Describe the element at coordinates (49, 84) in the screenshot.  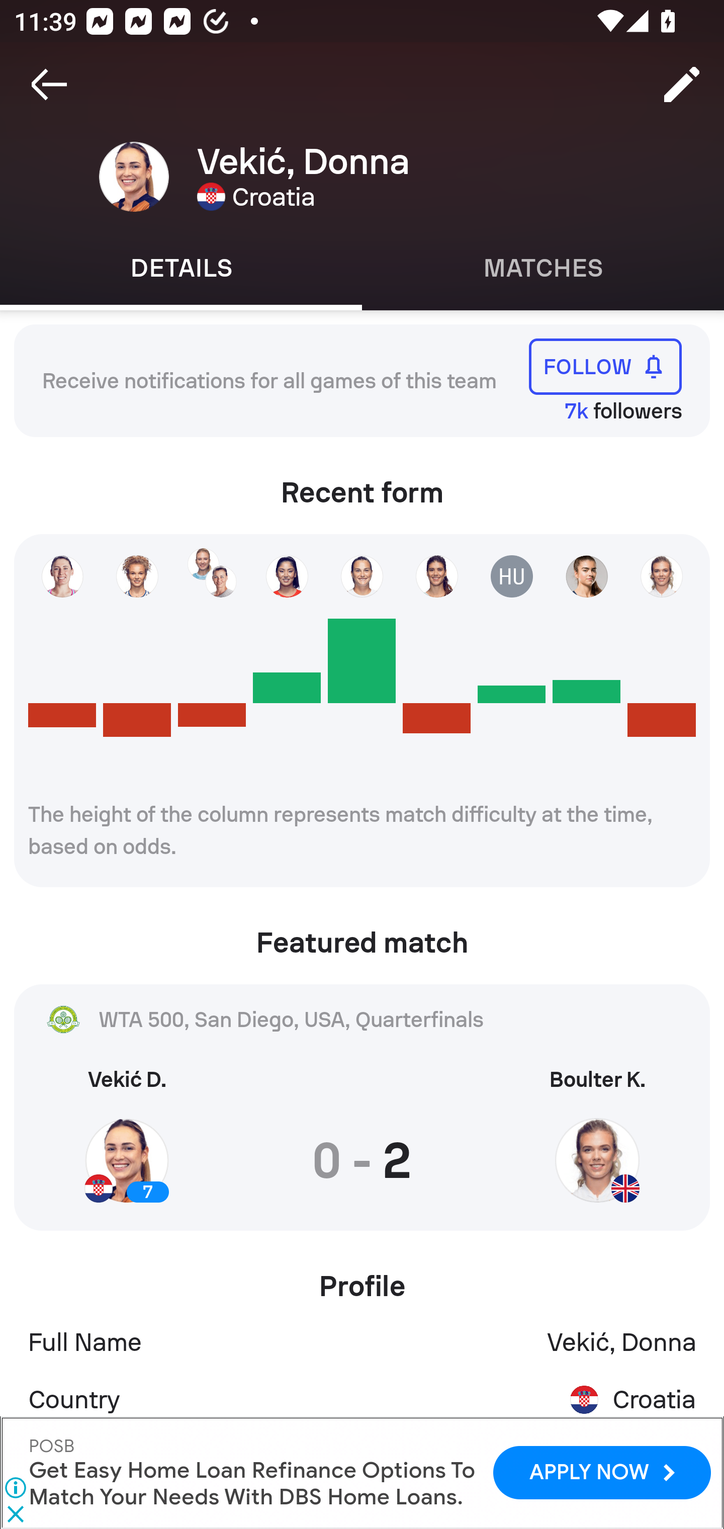
I see `Navigate up` at that location.